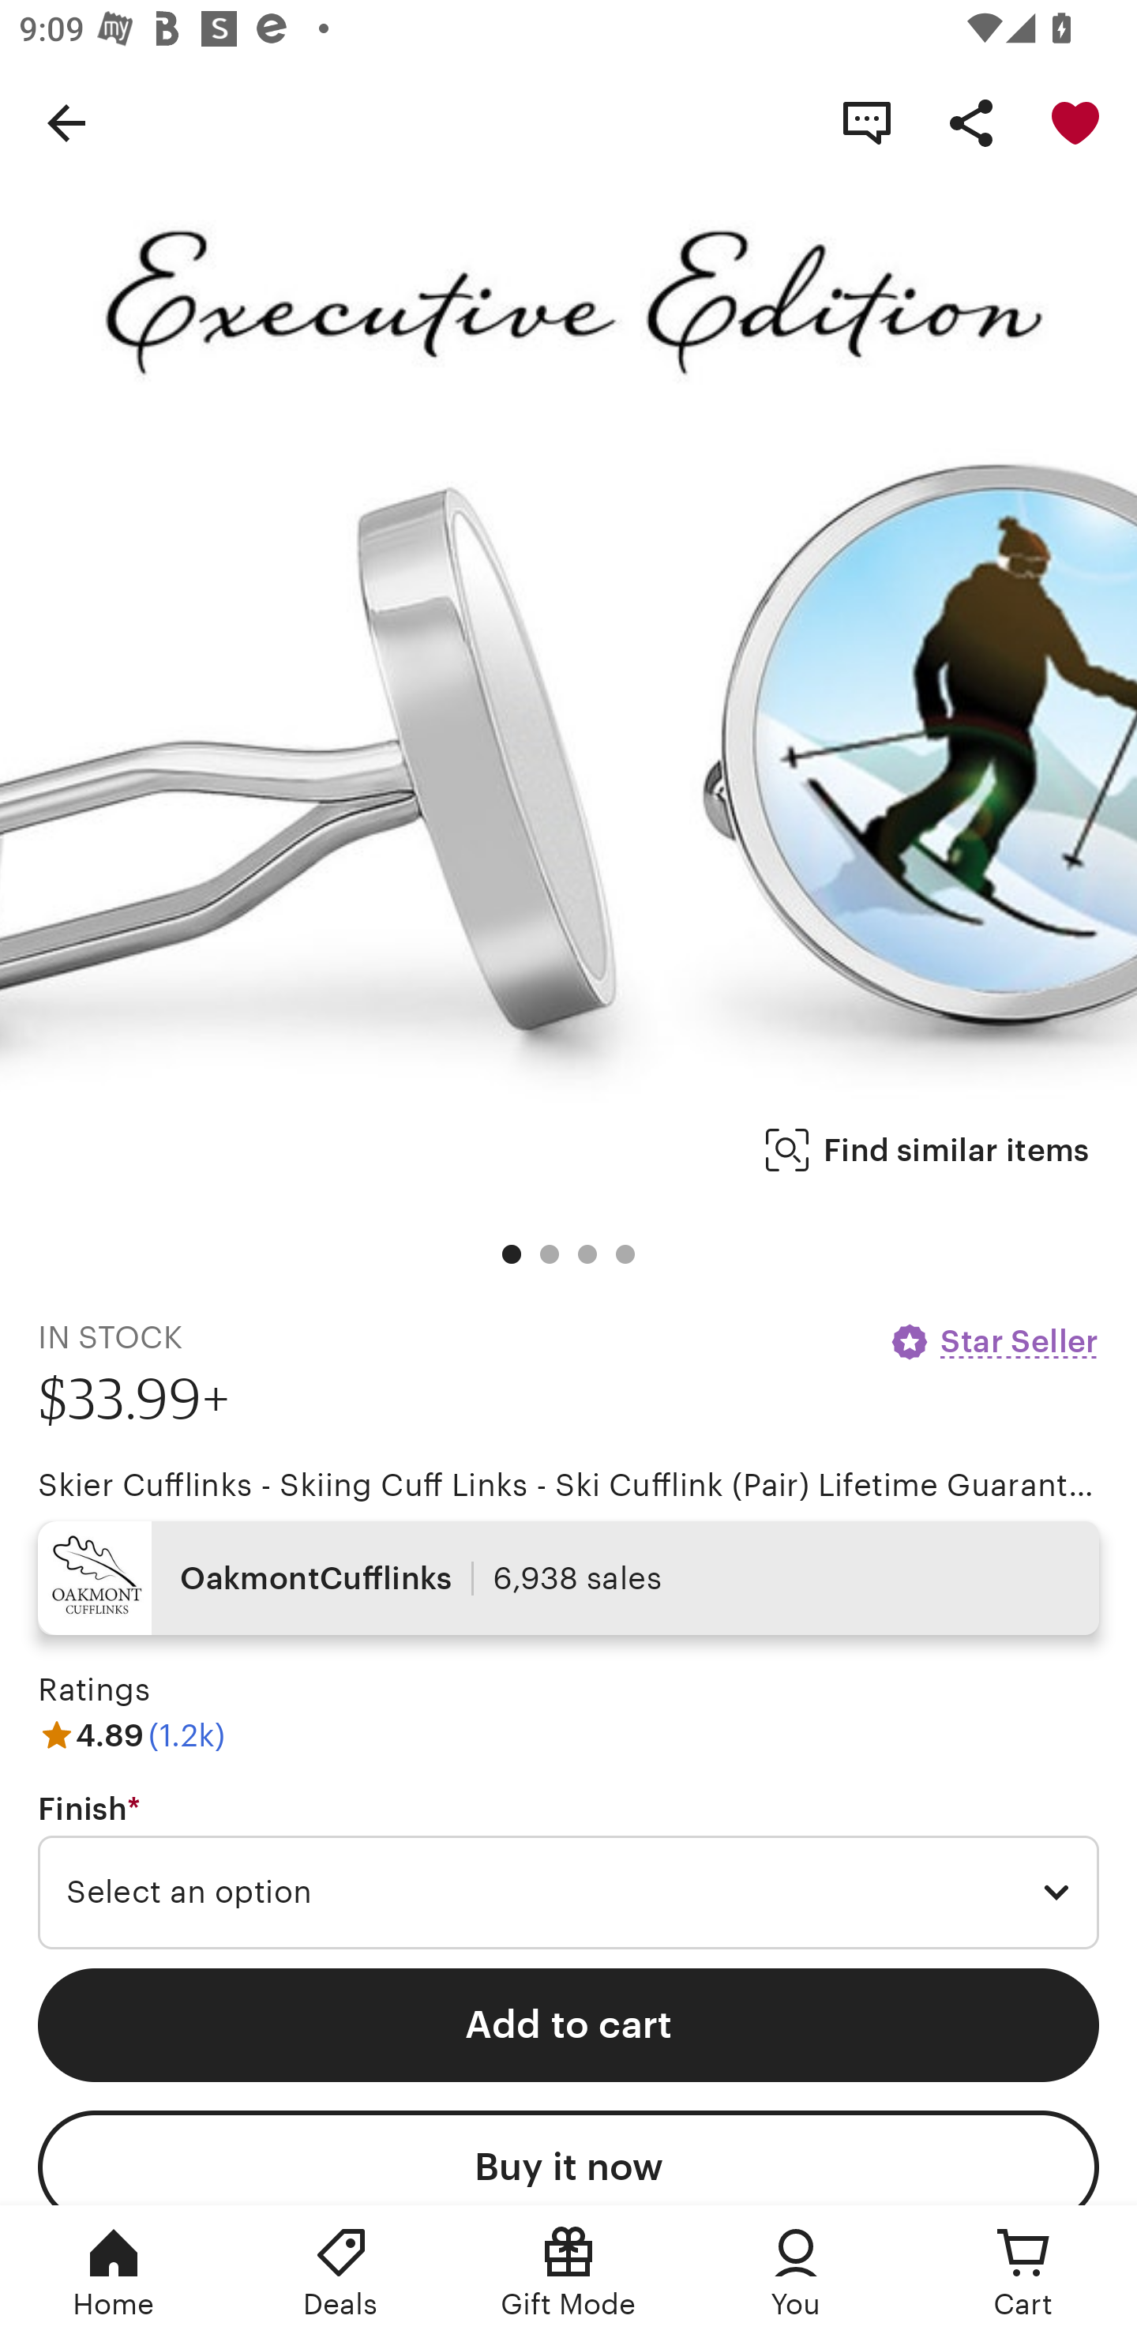 Image resolution: width=1137 pixels, height=2338 pixels. I want to click on You, so click(796, 2272).